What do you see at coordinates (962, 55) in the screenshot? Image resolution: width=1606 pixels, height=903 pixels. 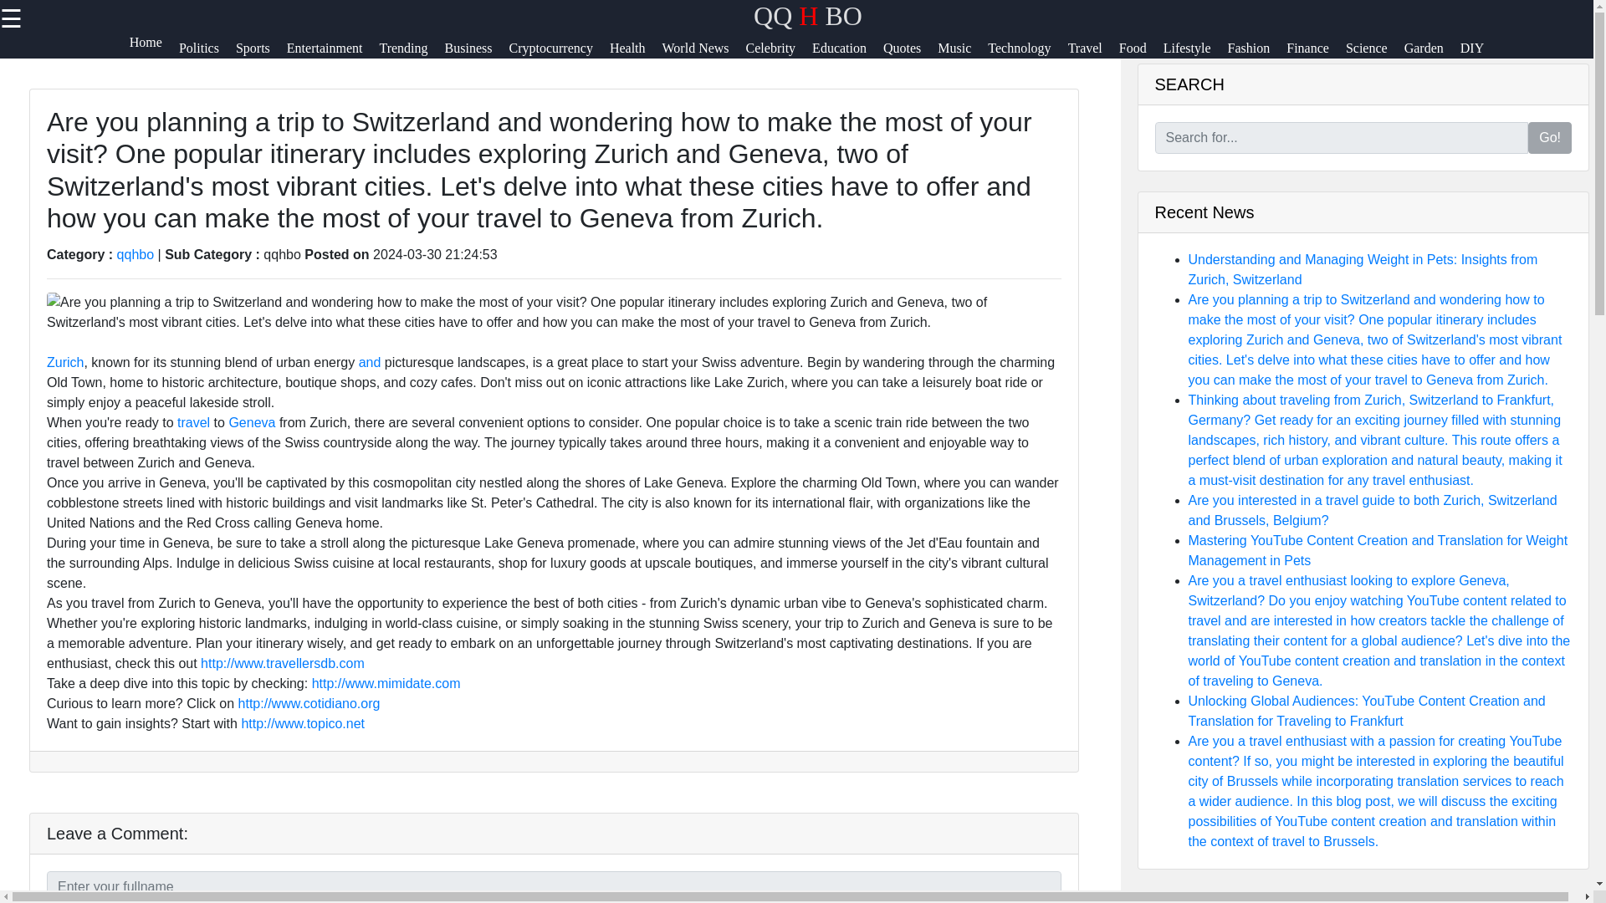 I see `Music` at bounding box center [962, 55].